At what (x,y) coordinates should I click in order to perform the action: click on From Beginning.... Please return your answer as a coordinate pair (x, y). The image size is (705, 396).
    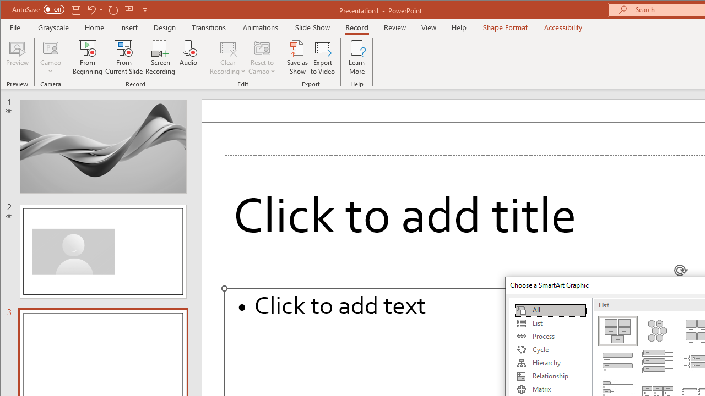
    Looking at the image, I should click on (88, 57).